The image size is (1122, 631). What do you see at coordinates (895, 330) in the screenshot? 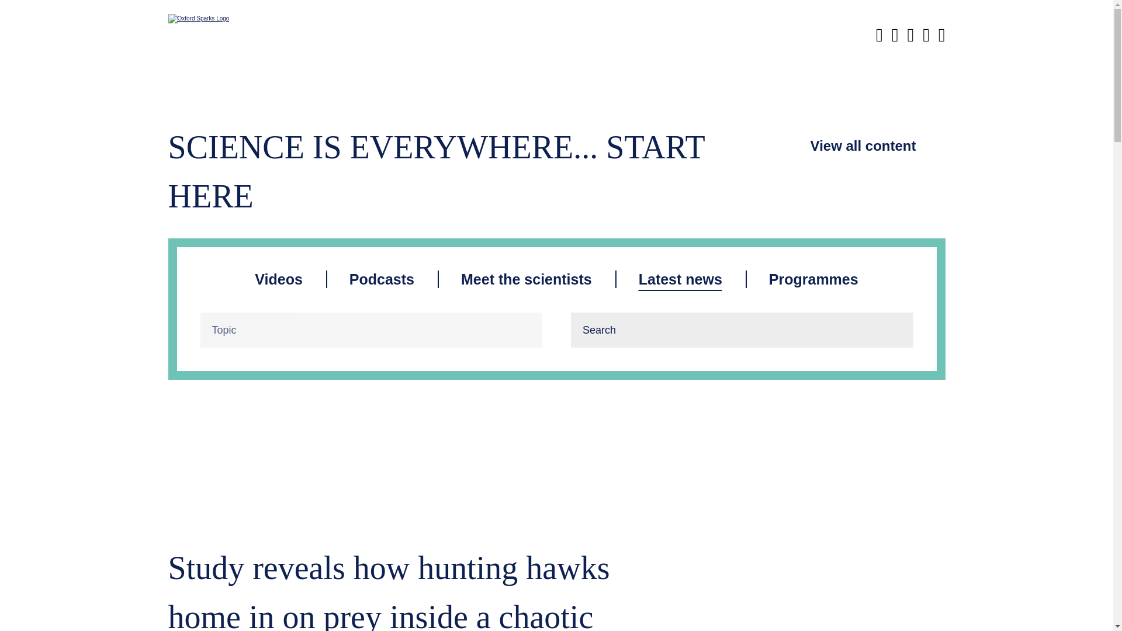
I see `Search` at bounding box center [895, 330].